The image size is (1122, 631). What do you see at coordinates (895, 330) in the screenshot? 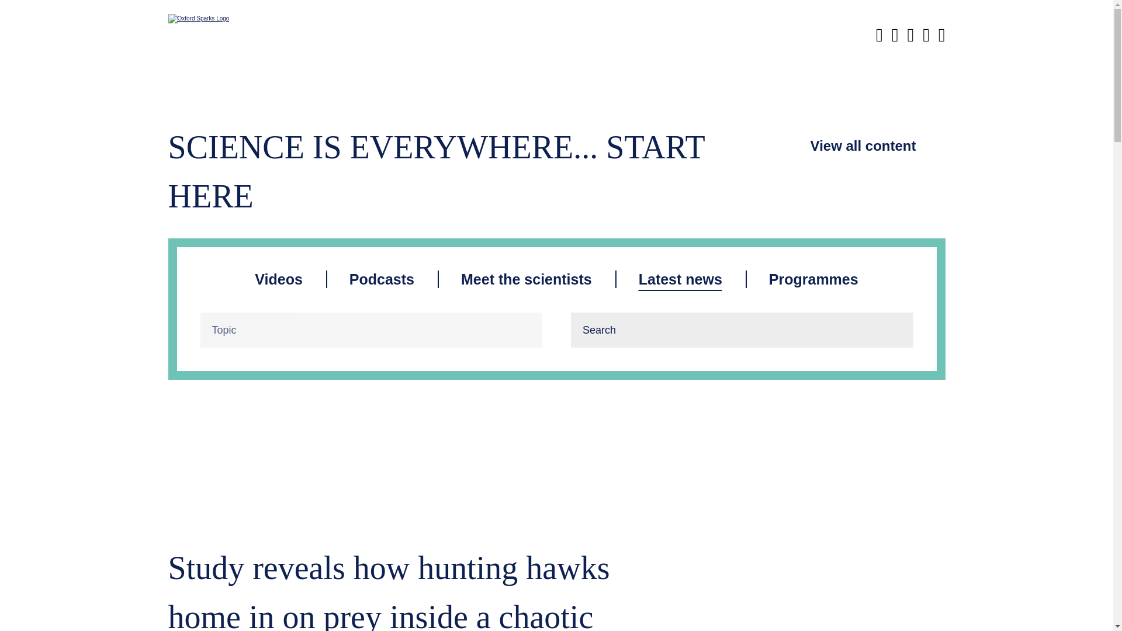
I see `Search` at bounding box center [895, 330].